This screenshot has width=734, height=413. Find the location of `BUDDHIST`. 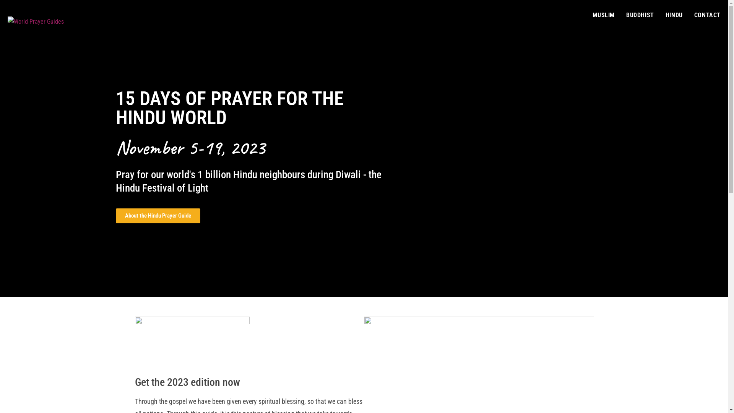

BUDDHIST is located at coordinates (640, 15).